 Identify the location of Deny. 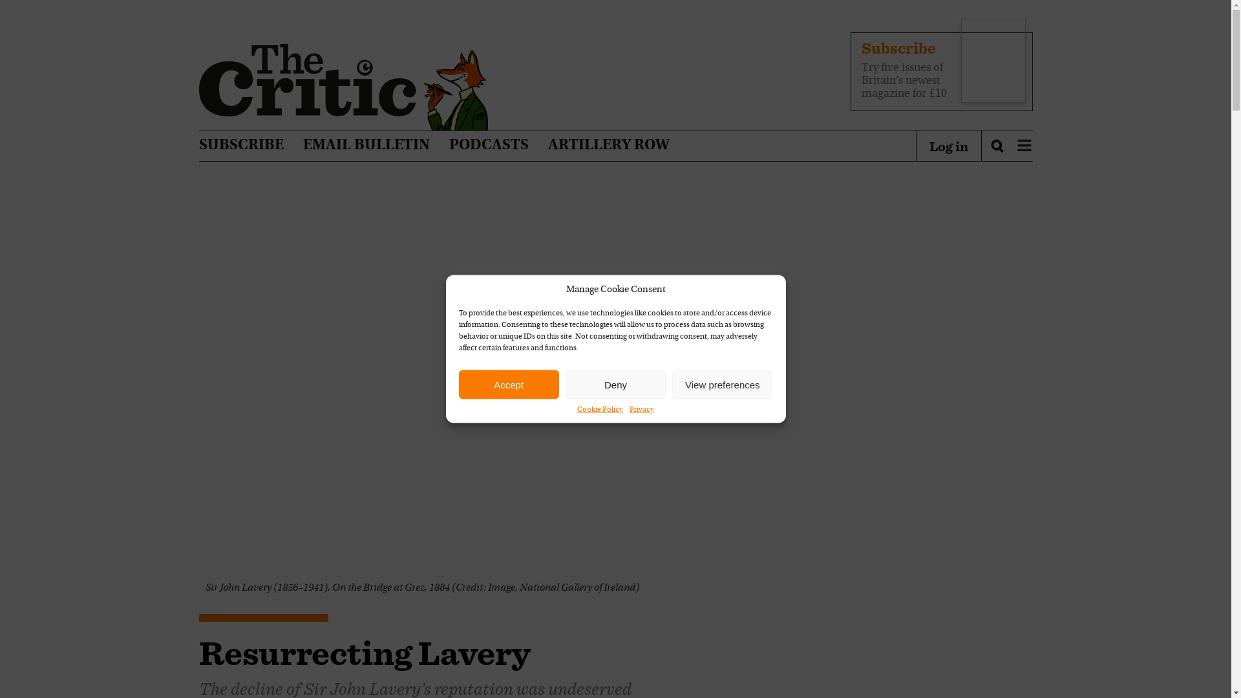
(615, 384).